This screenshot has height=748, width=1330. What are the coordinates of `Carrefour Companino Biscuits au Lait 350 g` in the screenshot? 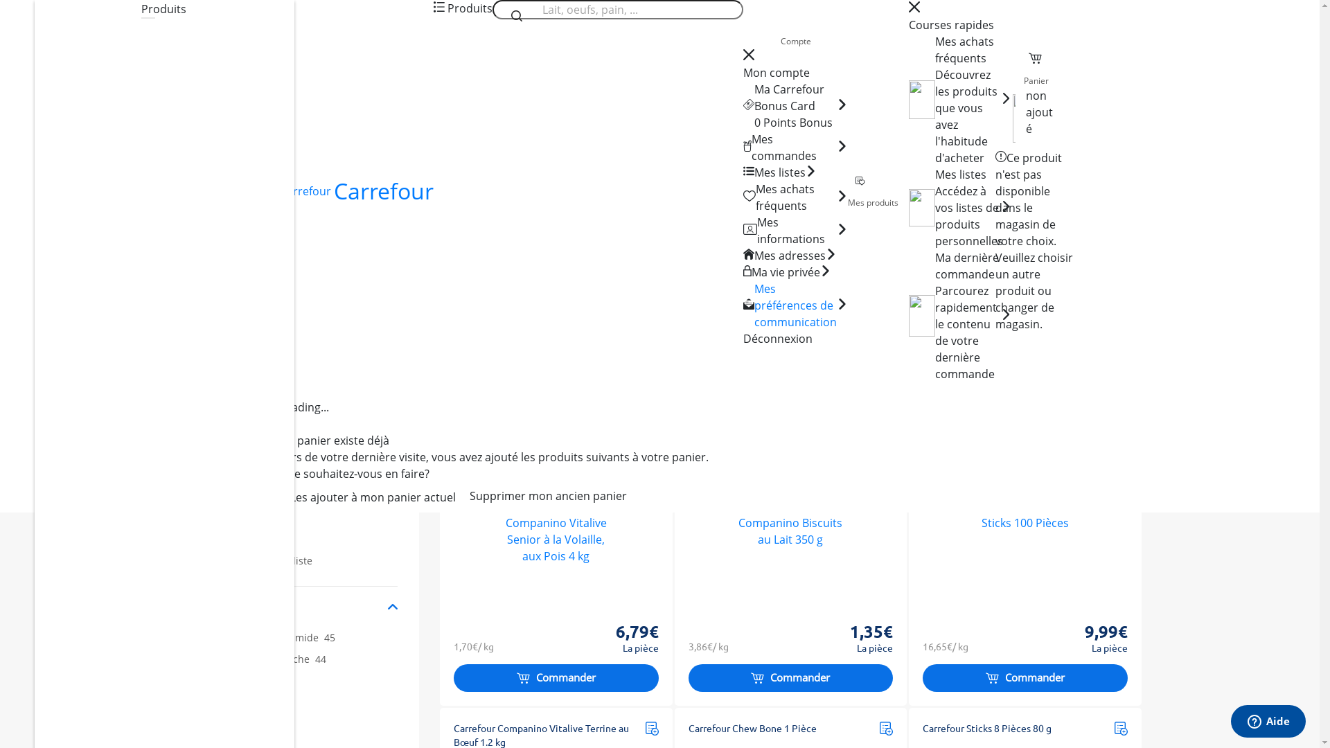 It's located at (777, 463).